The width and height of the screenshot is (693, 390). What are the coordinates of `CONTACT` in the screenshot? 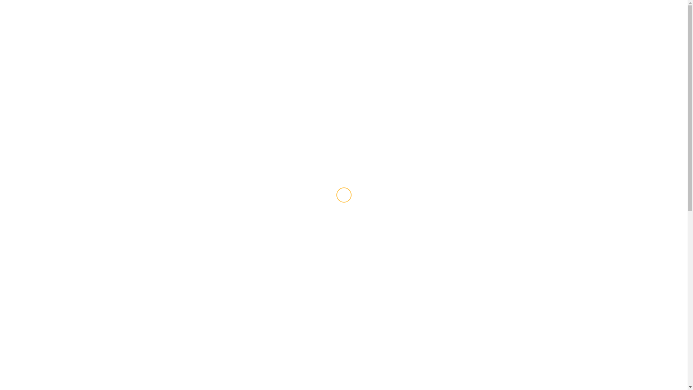 It's located at (237, 58).